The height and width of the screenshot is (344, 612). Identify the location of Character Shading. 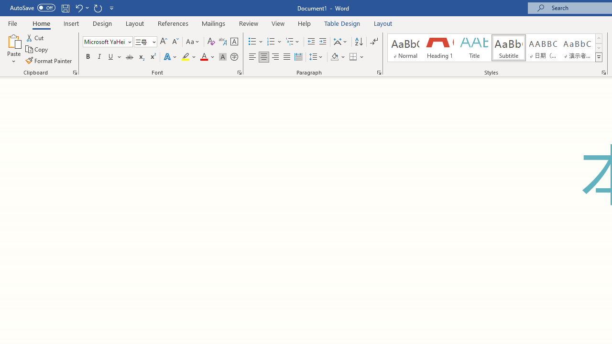
(223, 57).